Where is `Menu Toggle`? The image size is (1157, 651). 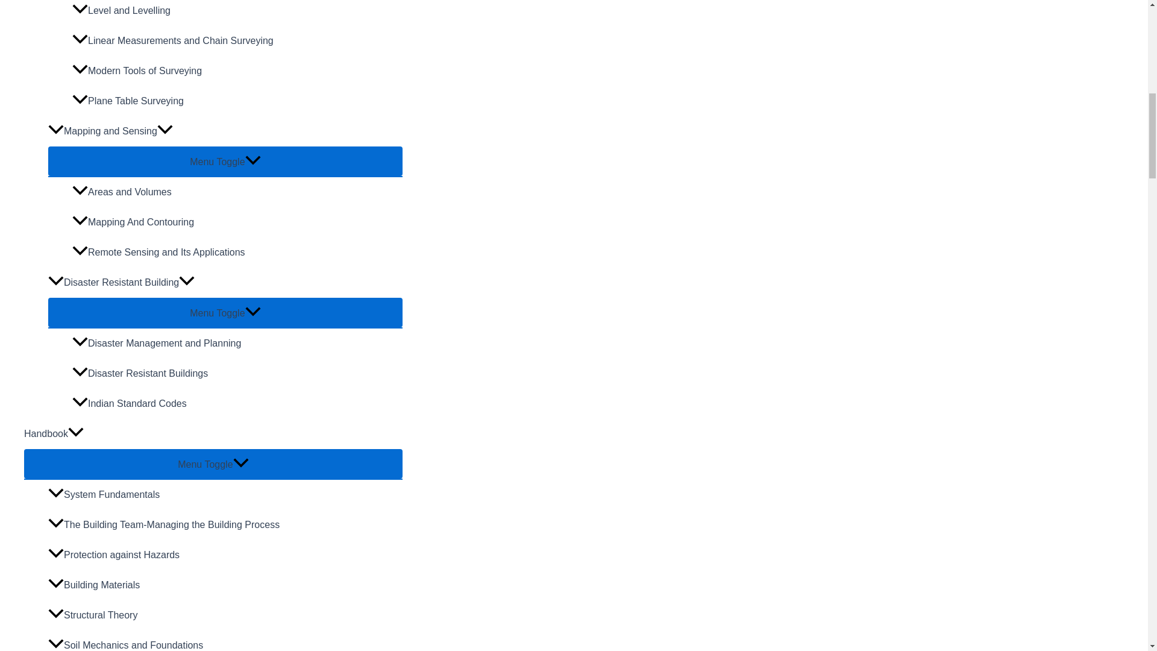 Menu Toggle is located at coordinates (213, 464).